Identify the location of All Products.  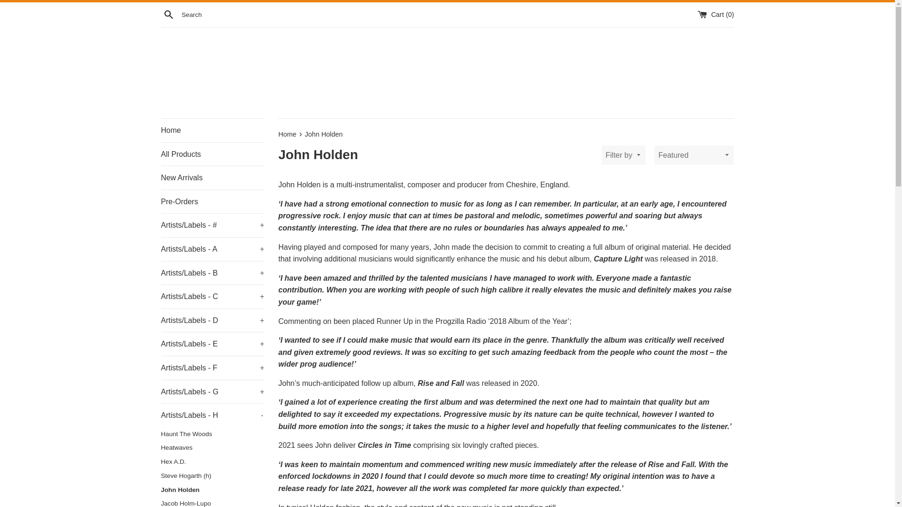
(212, 154).